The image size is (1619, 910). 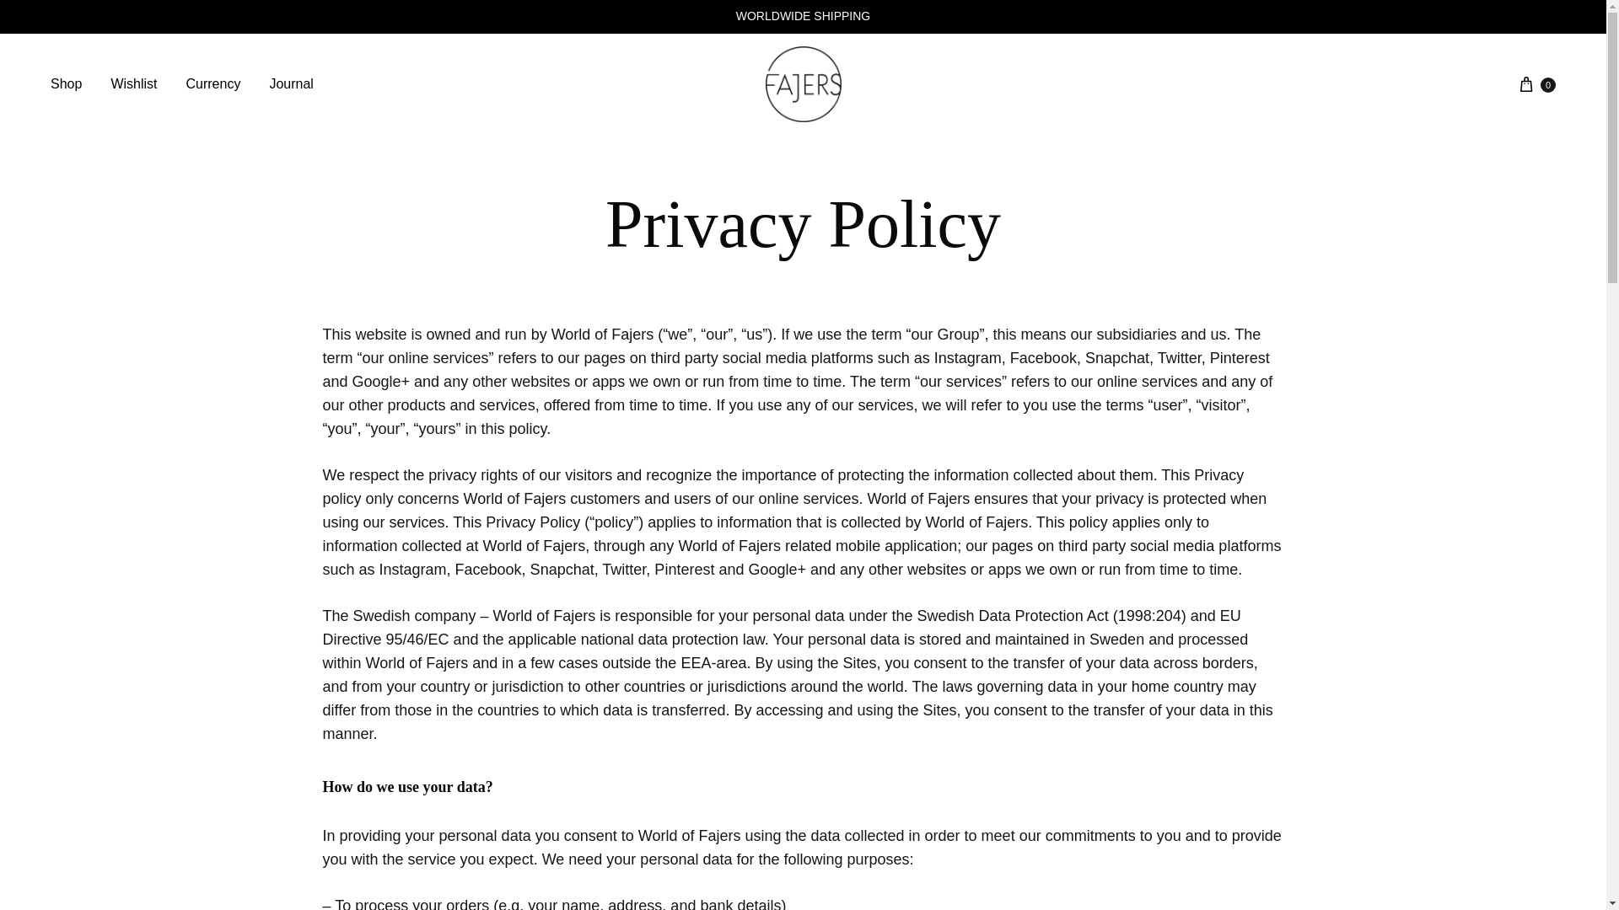 What do you see at coordinates (212, 84) in the screenshot?
I see `Currency` at bounding box center [212, 84].